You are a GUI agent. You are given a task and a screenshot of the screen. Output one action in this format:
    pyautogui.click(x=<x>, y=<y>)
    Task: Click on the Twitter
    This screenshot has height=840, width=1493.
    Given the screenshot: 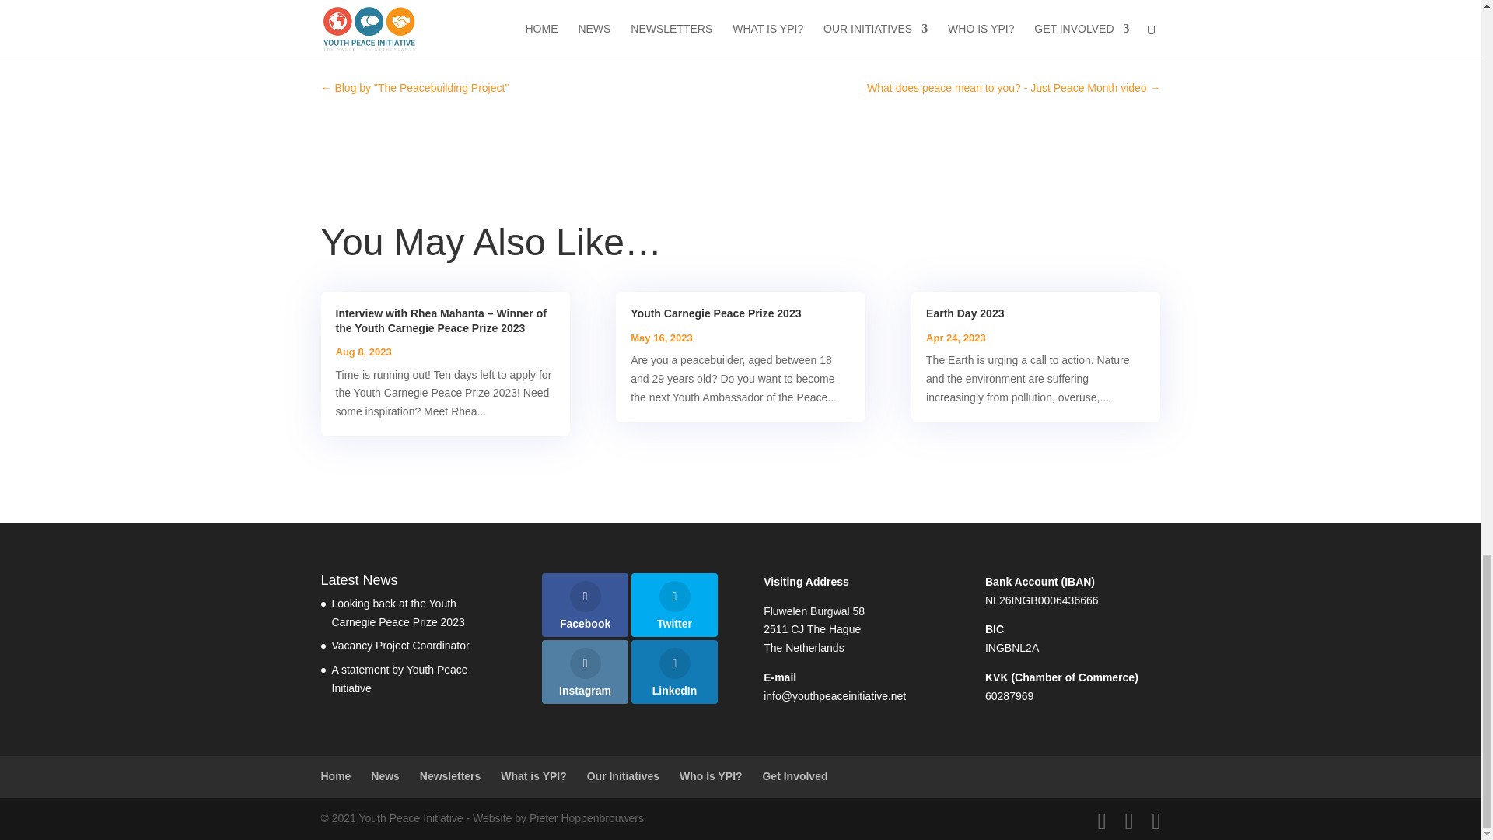 What is the action you would take?
    pyautogui.click(x=673, y=604)
    